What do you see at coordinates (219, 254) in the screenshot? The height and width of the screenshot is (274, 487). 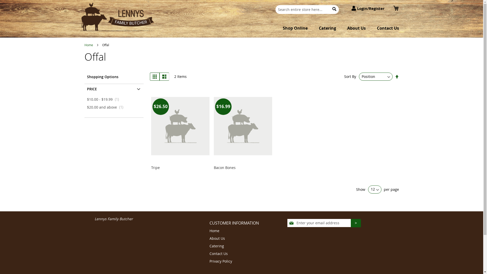 I see `Contact Us` at bounding box center [219, 254].